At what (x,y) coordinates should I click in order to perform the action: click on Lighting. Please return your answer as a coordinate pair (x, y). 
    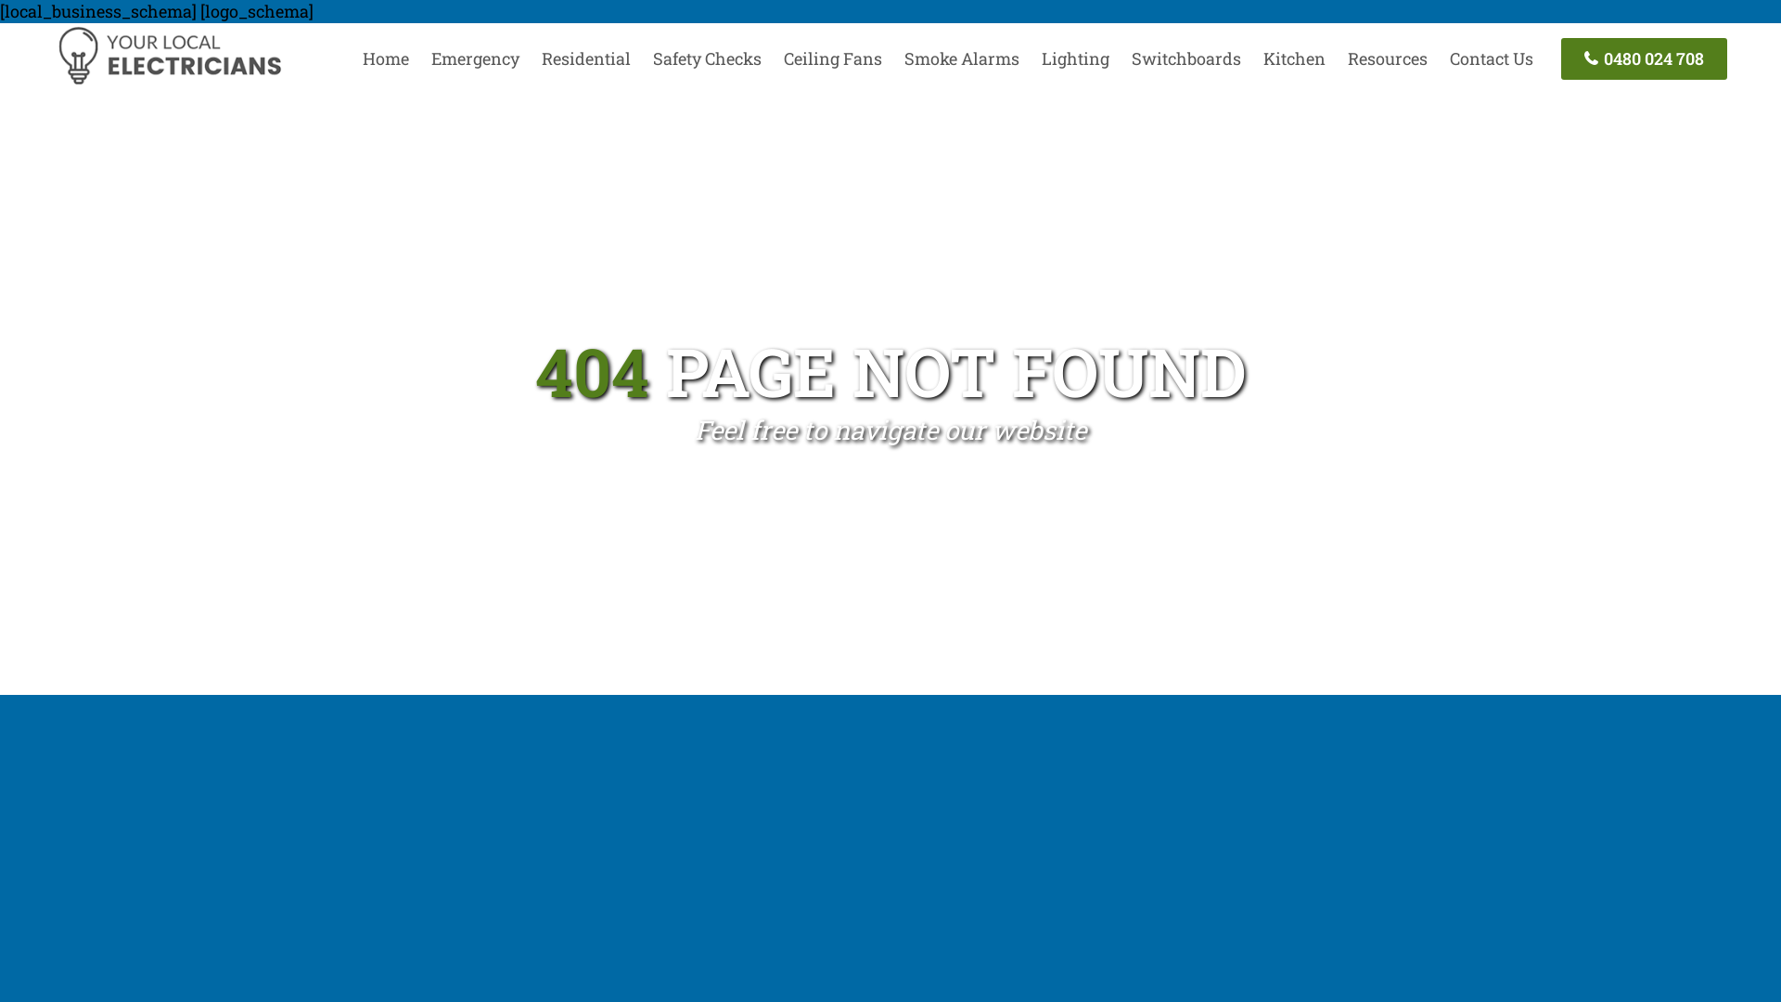
    Looking at the image, I should click on (1076, 58).